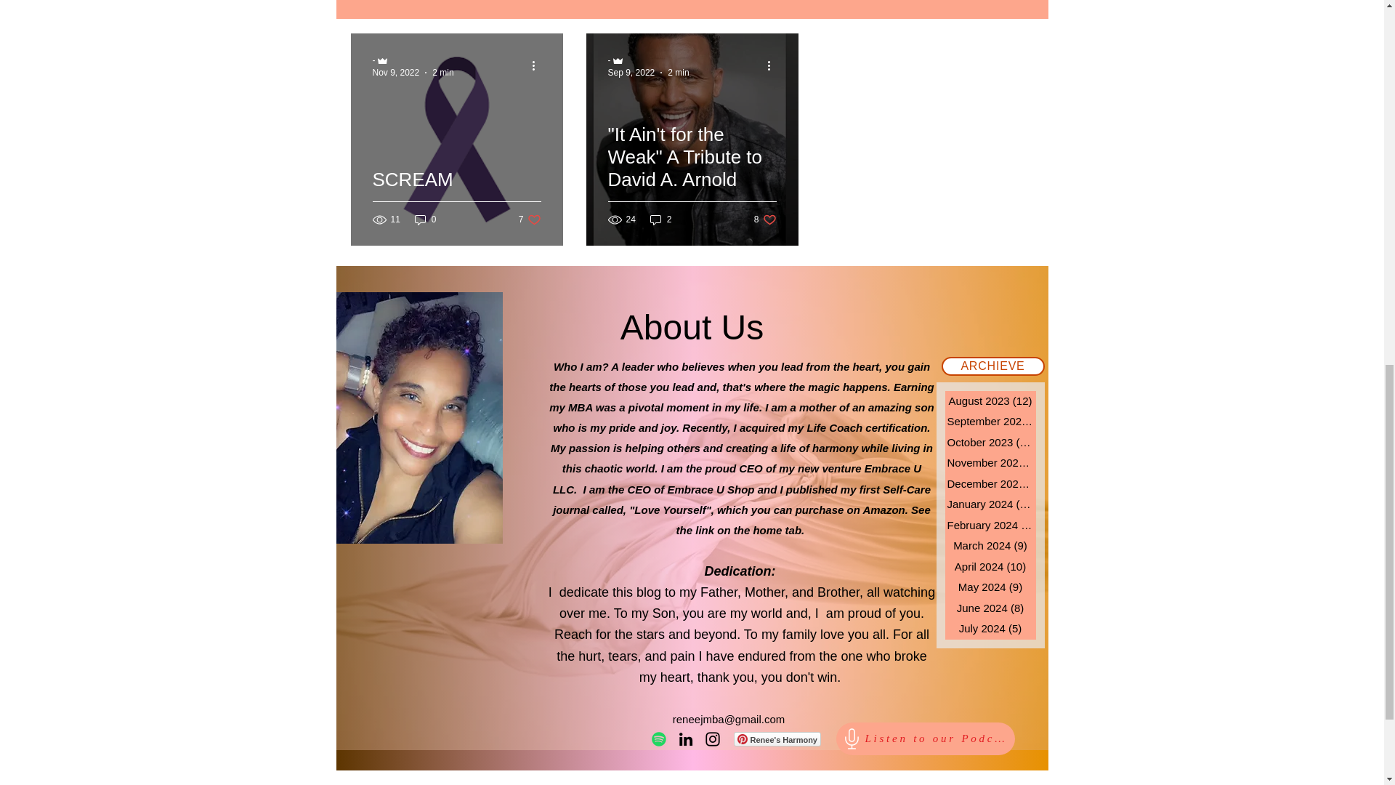 The image size is (1395, 785). I want to click on ARCHIEVE, so click(993, 366).